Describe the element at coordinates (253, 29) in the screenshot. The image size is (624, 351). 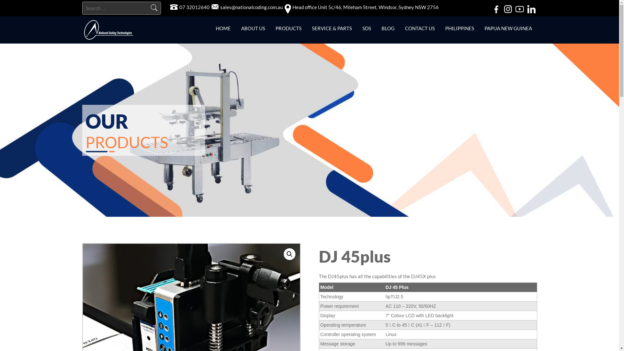
I see `ABOUT US` at that location.